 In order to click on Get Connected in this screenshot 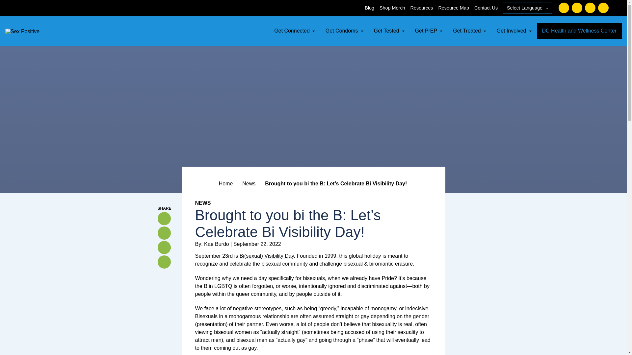, I will do `click(295, 31)`.